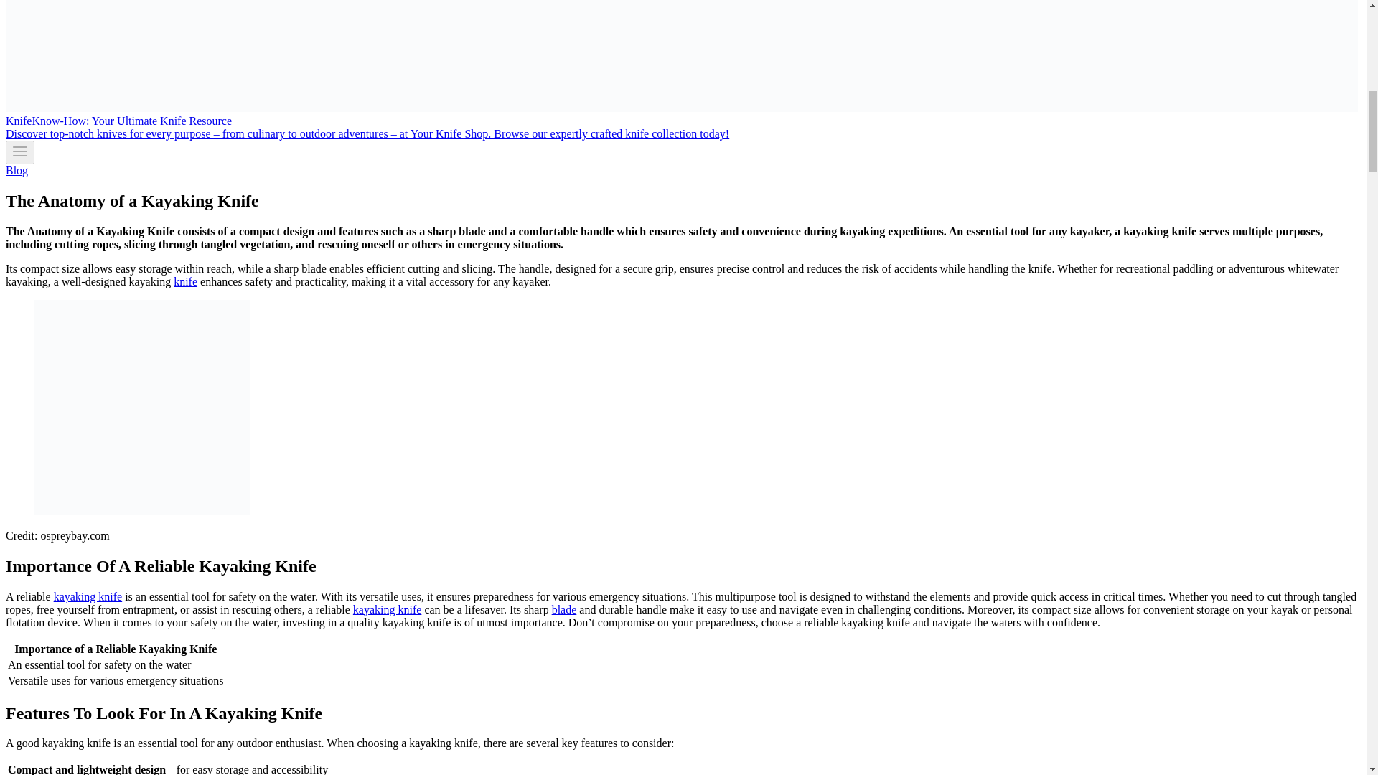  Describe the element at coordinates (16, 170) in the screenshot. I see `Blog` at that location.